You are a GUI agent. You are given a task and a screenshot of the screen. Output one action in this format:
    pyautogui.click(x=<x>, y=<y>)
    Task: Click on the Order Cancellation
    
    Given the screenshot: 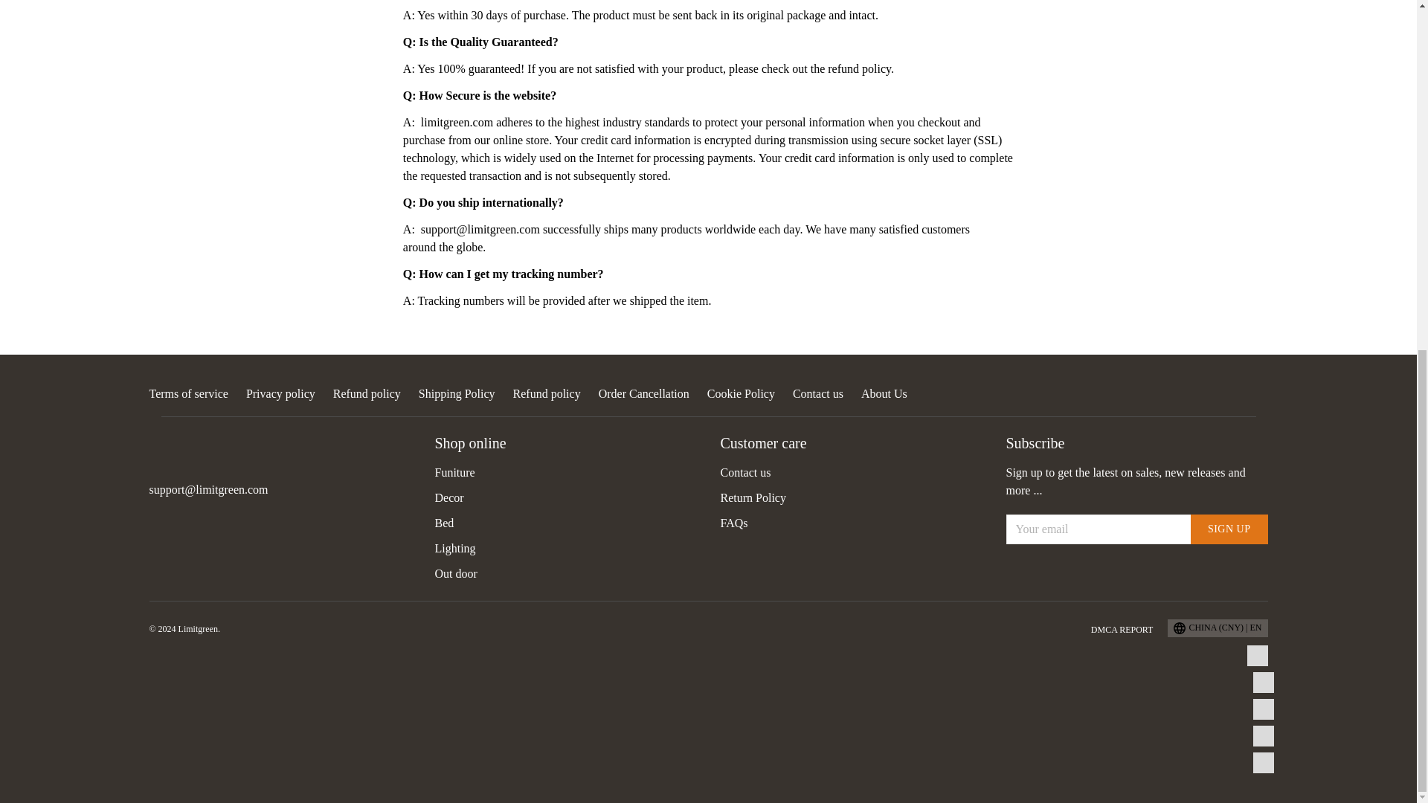 What is the action you would take?
    pyautogui.click(x=644, y=393)
    